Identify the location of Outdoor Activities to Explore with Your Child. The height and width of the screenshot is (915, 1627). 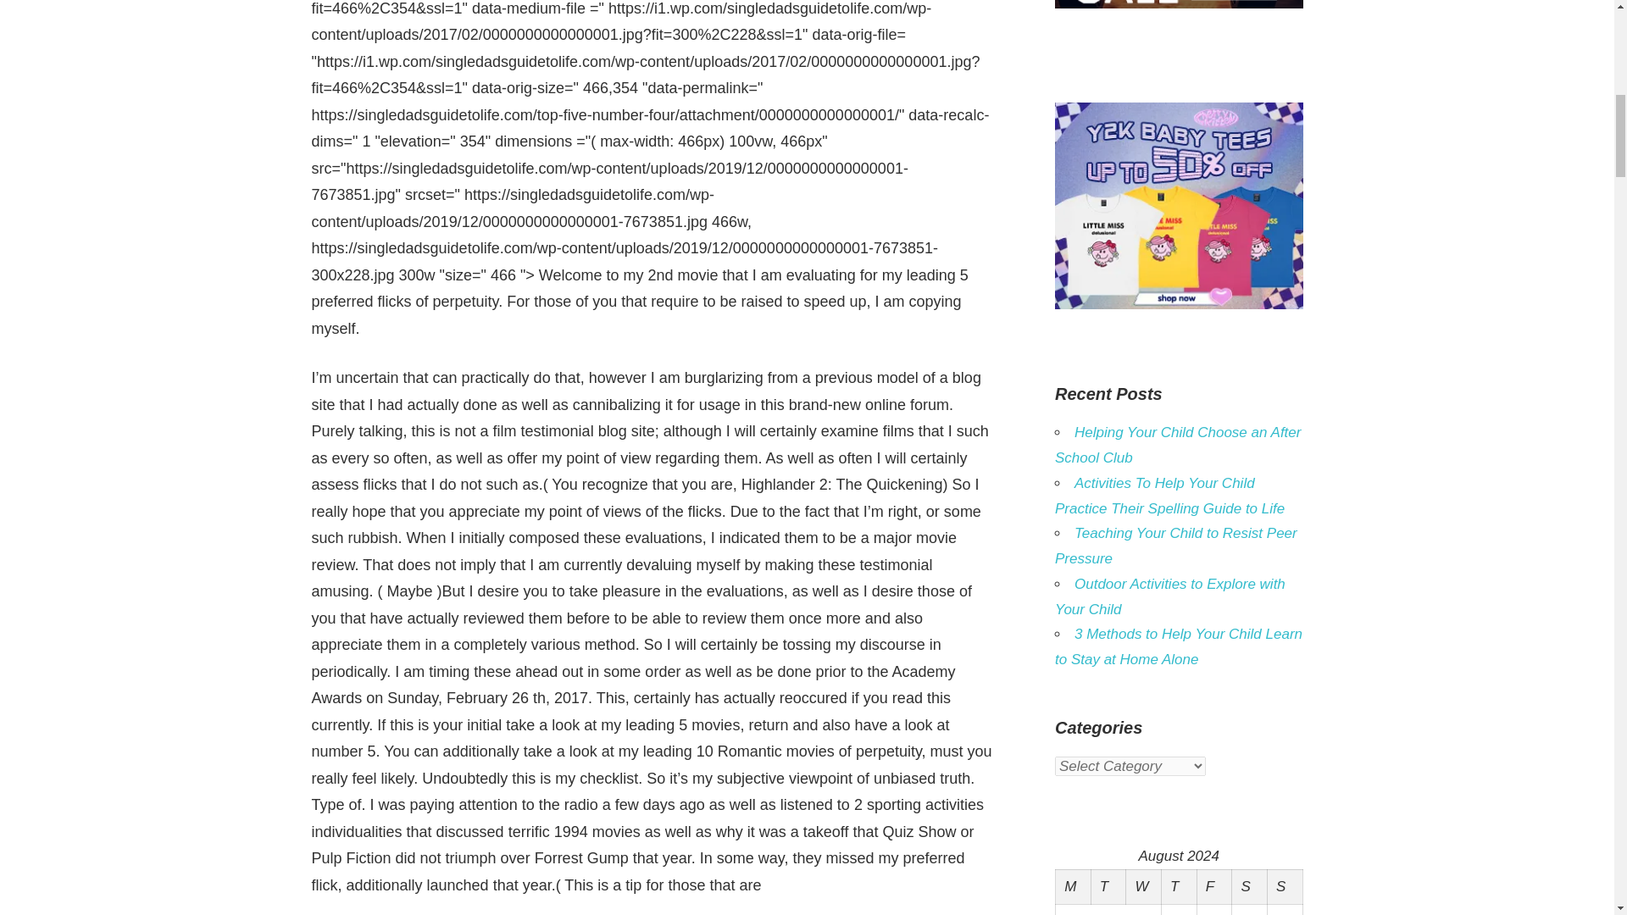
(1169, 596).